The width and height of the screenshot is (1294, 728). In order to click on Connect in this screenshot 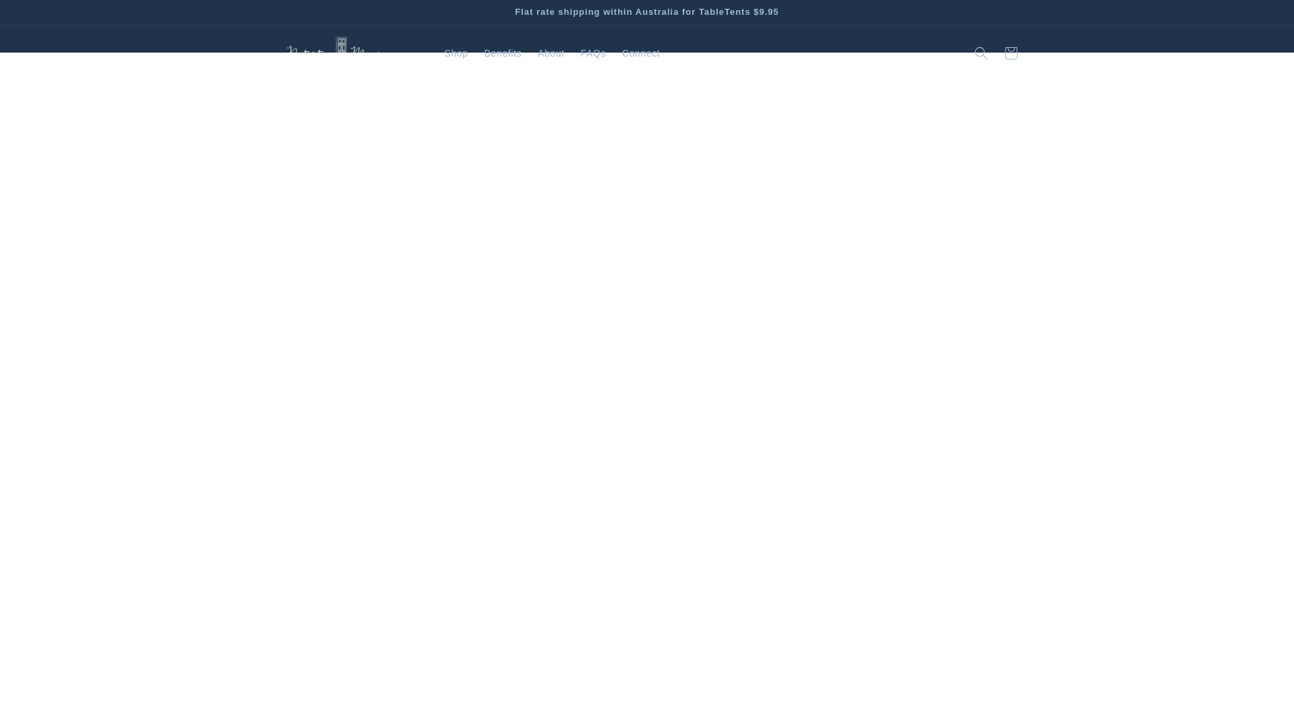, I will do `click(640, 53)`.